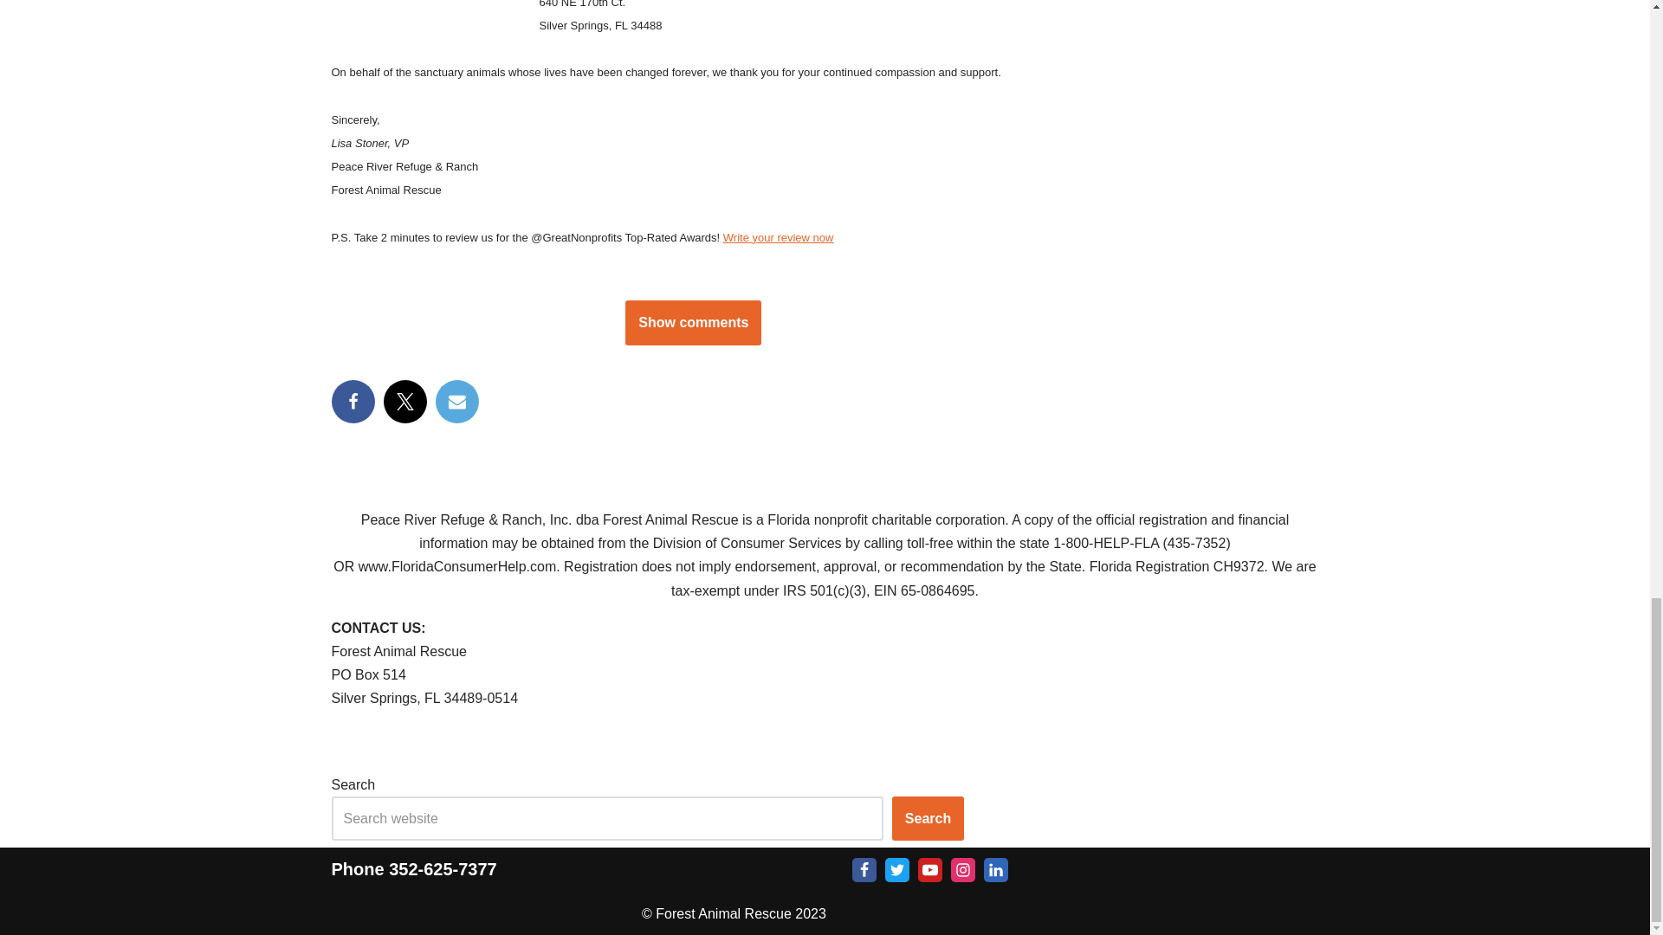  Describe the element at coordinates (996, 870) in the screenshot. I see `LinkedIn` at that location.